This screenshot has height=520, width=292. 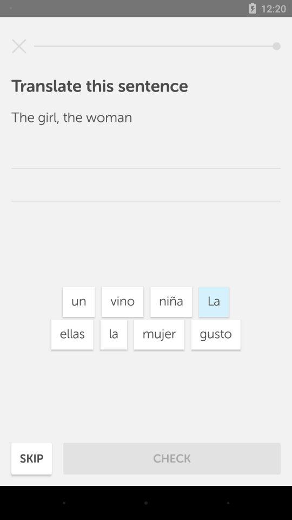 I want to click on select the button which is above the button gusto, so click(x=213, y=301).